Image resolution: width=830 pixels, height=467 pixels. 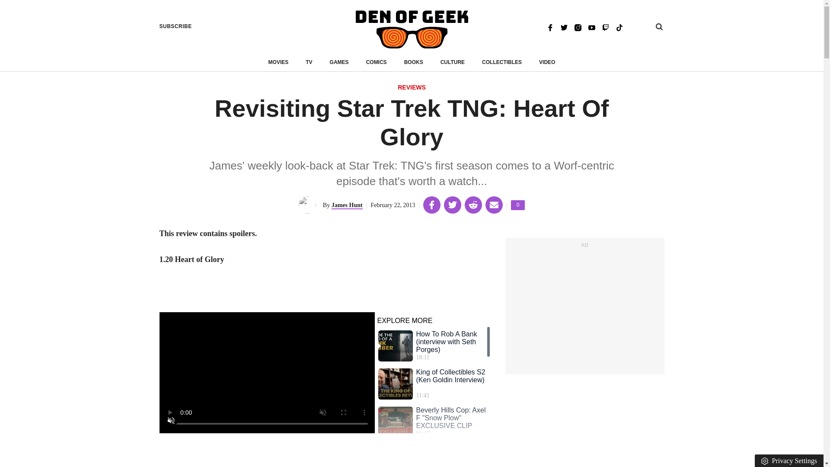 I want to click on TikTok, so click(x=412, y=88).